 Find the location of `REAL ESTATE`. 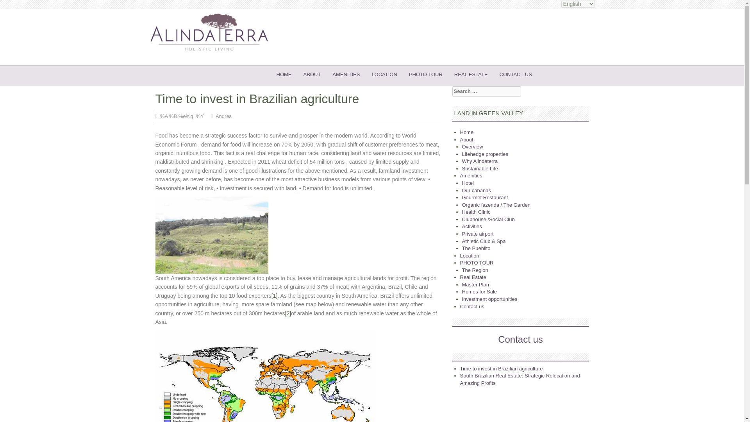

REAL ESTATE is located at coordinates (471, 74).